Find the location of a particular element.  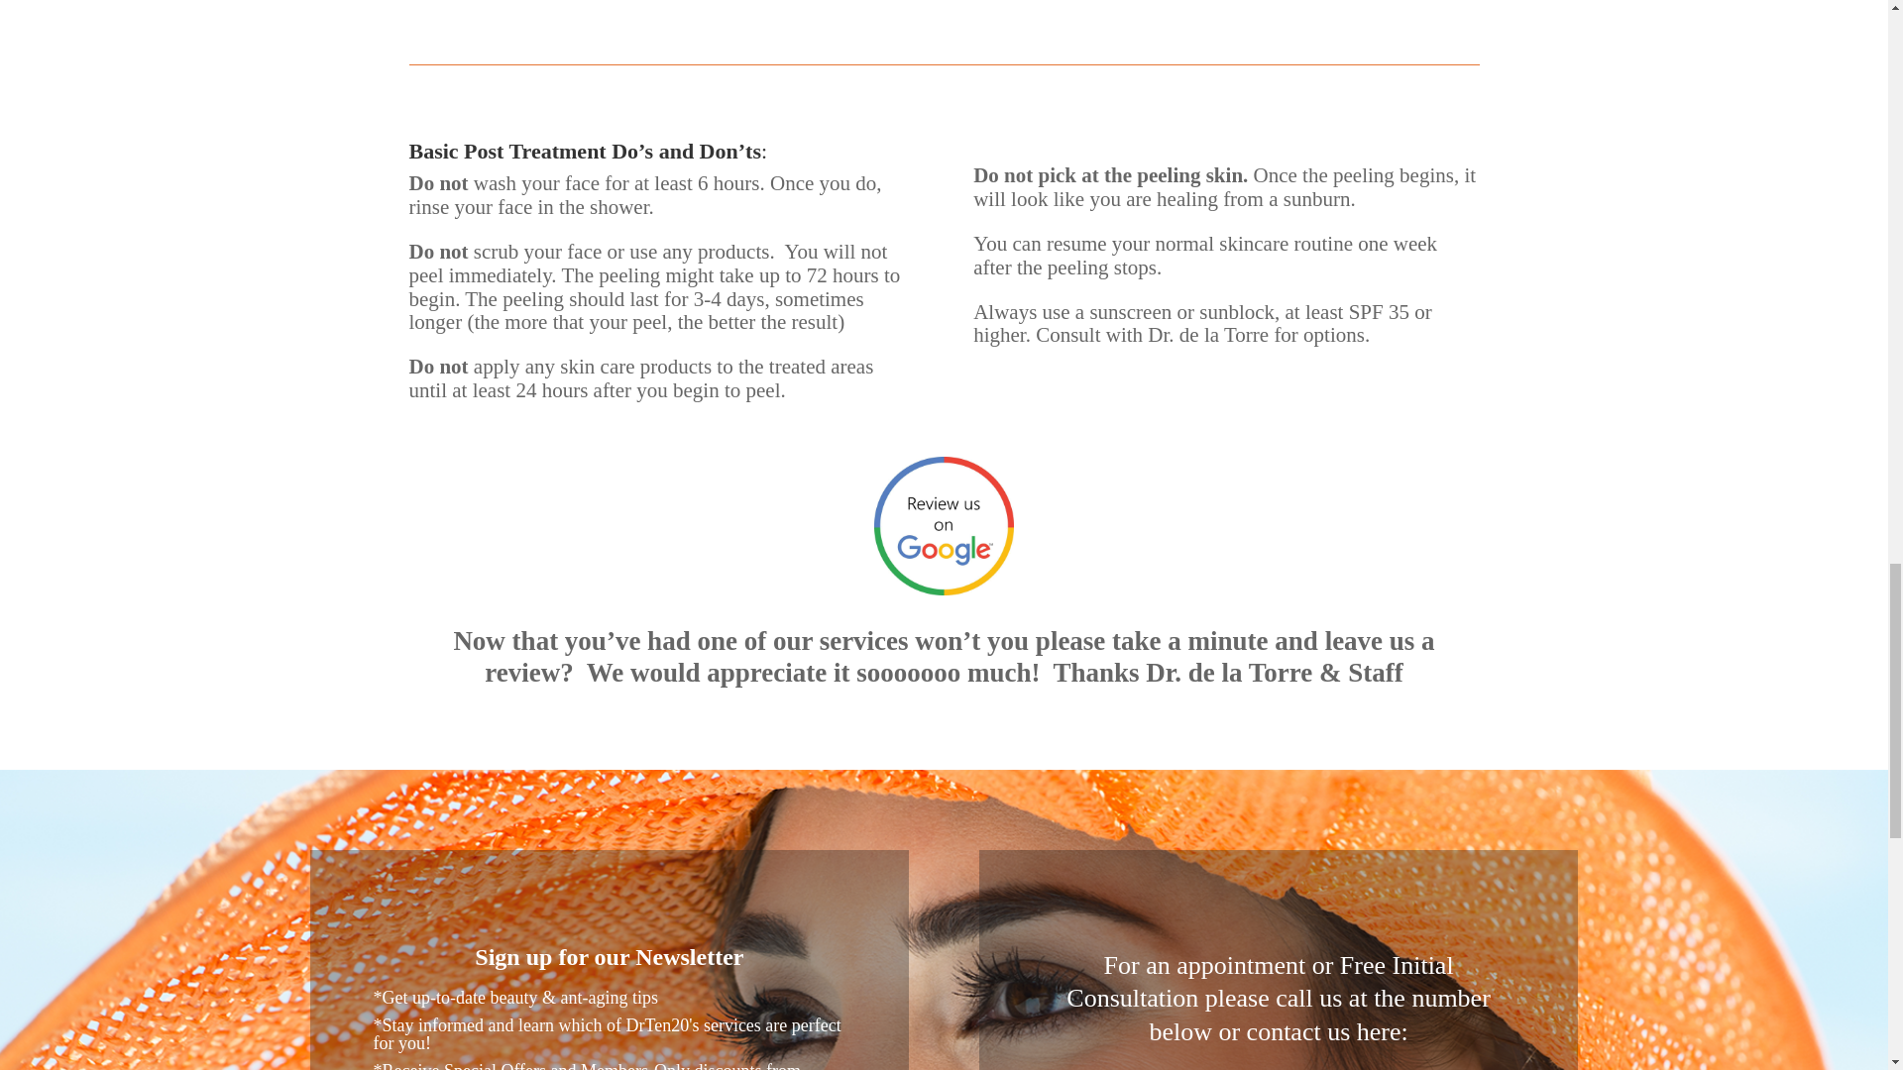

Google-Review-Icon is located at coordinates (943, 525).